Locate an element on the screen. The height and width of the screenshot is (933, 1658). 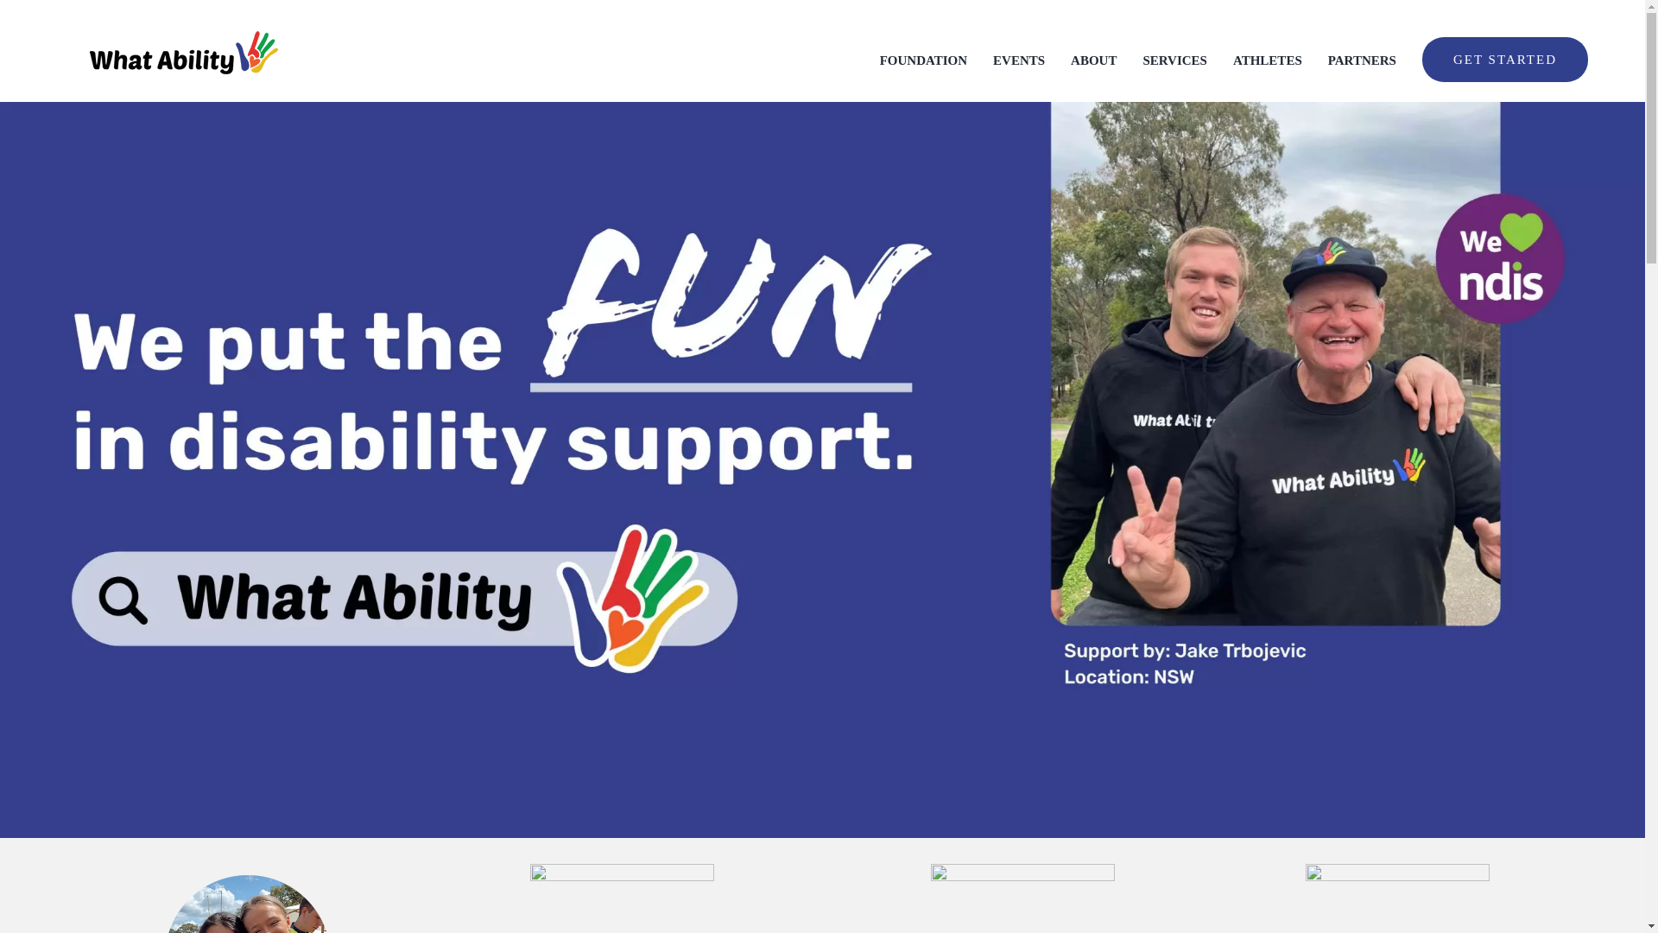
camps-icon-image is located at coordinates (622, 898).